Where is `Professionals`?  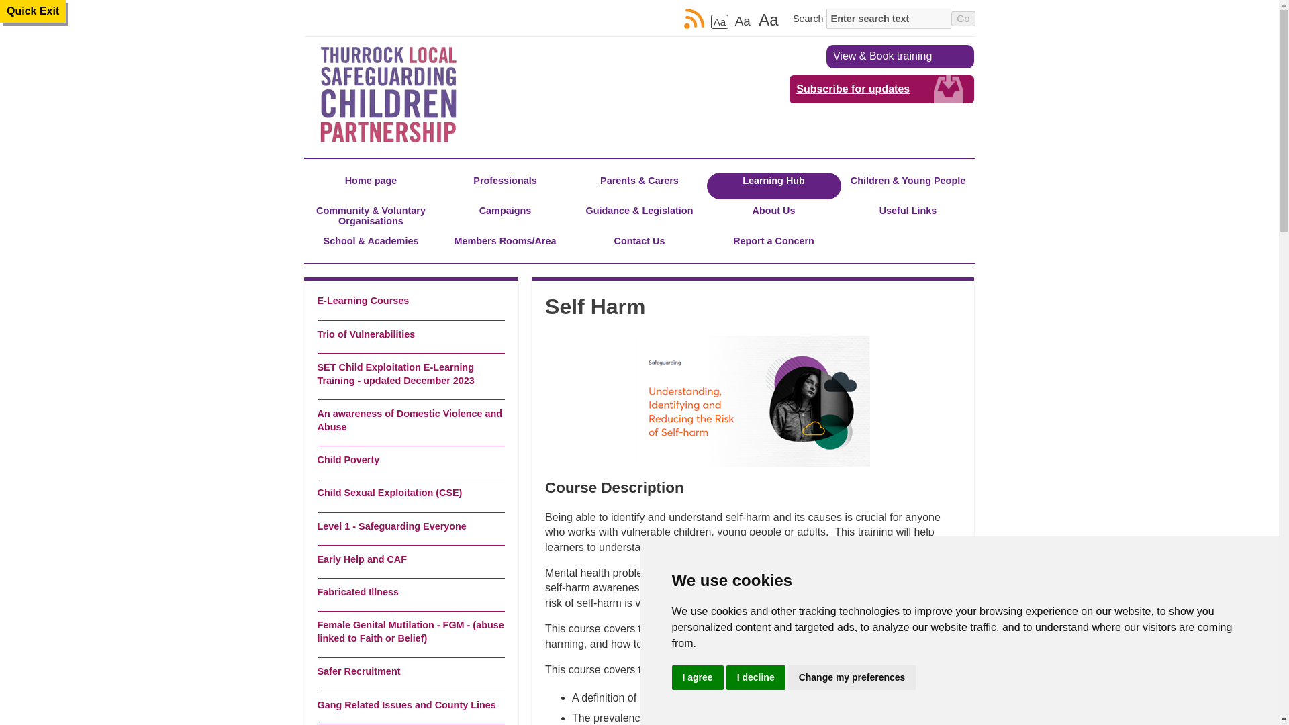
Professionals is located at coordinates (505, 186).